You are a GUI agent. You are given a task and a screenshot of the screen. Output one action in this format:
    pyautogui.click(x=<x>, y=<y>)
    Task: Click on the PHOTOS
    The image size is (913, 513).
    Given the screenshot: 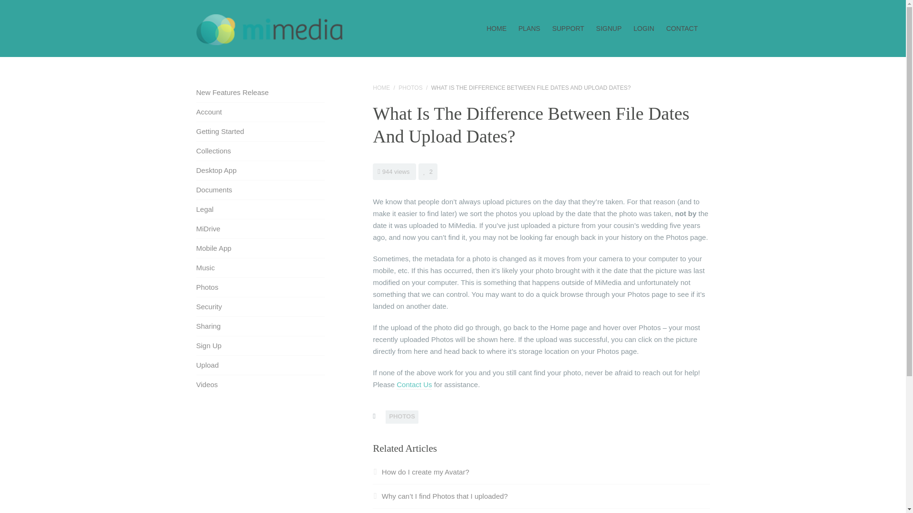 What is the action you would take?
    pyautogui.click(x=410, y=88)
    